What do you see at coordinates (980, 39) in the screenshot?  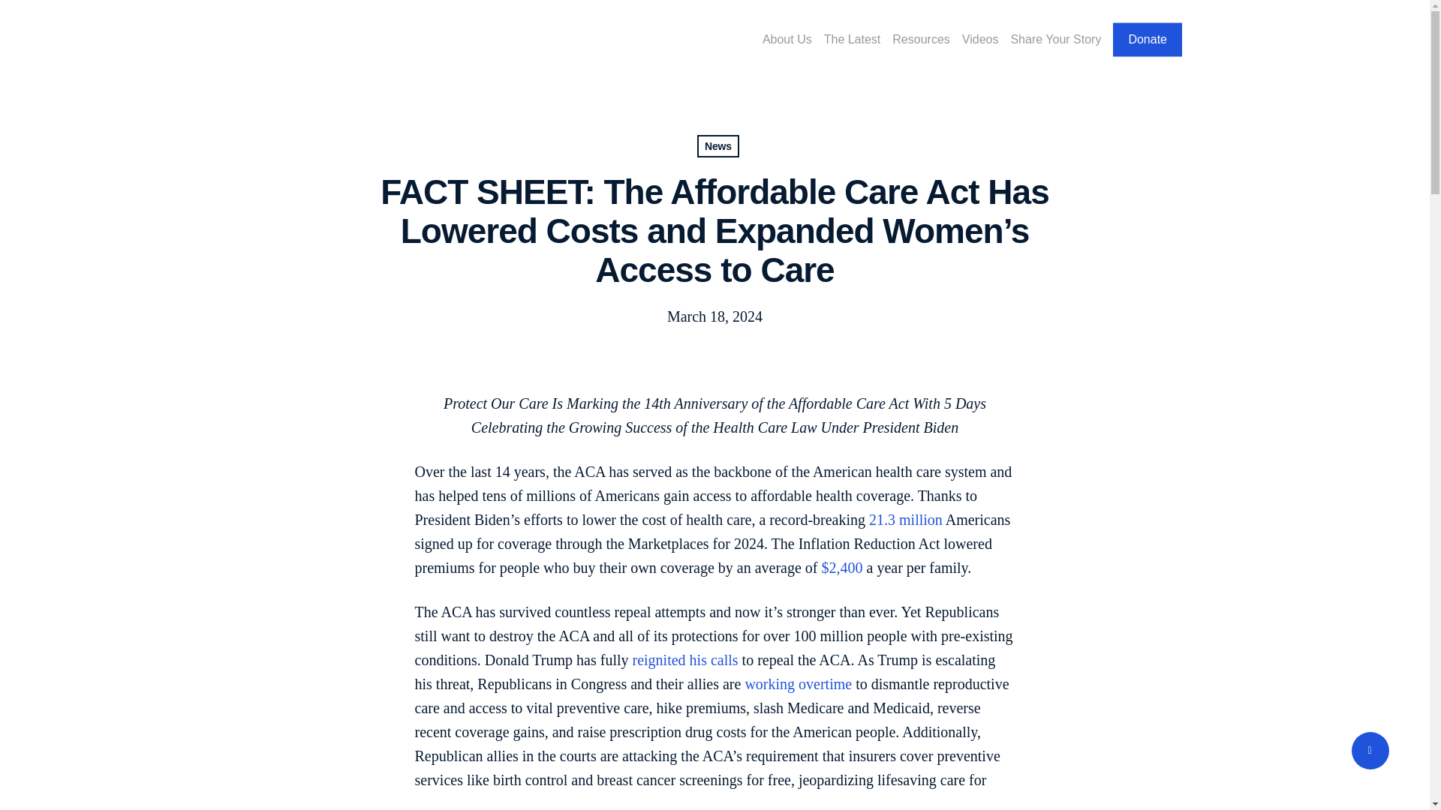 I see `Videos` at bounding box center [980, 39].